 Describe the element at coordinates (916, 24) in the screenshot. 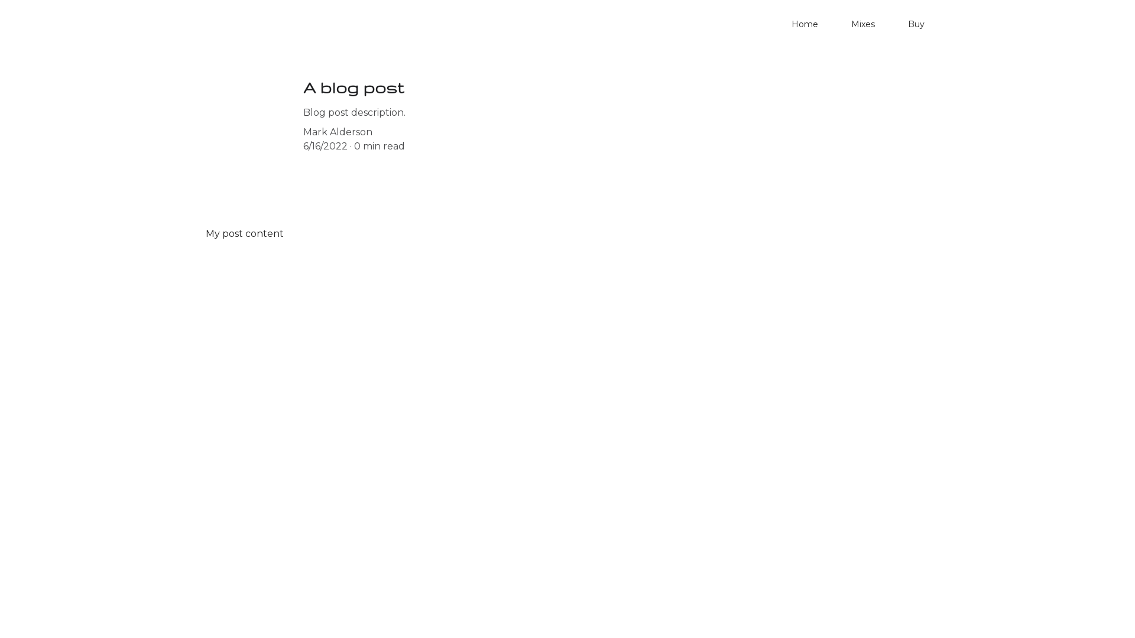

I see `Buy` at that location.